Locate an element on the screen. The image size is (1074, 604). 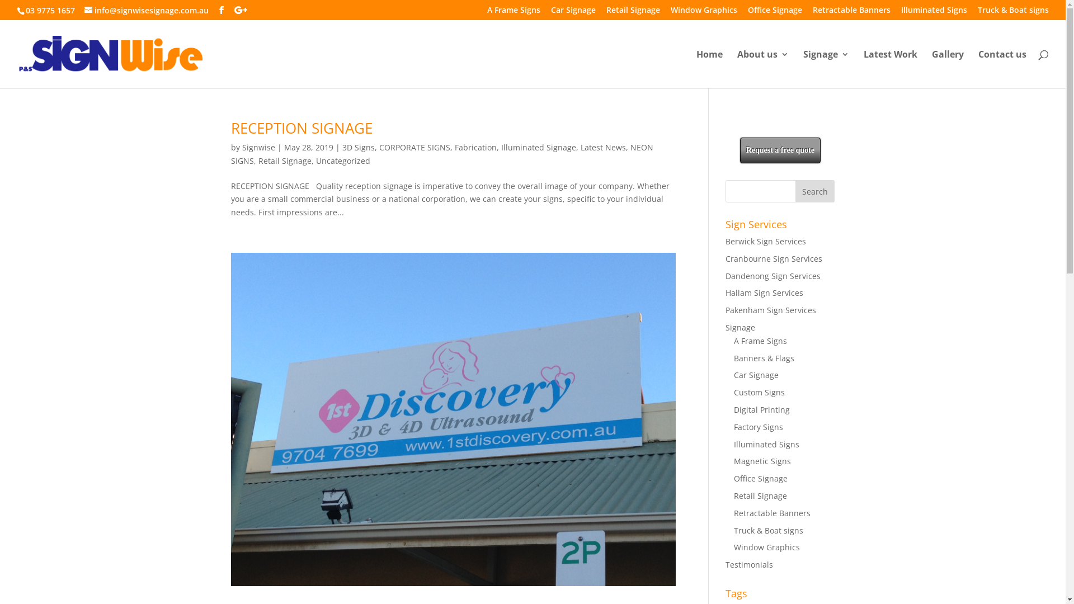
Signwise is located at coordinates (258, 148).